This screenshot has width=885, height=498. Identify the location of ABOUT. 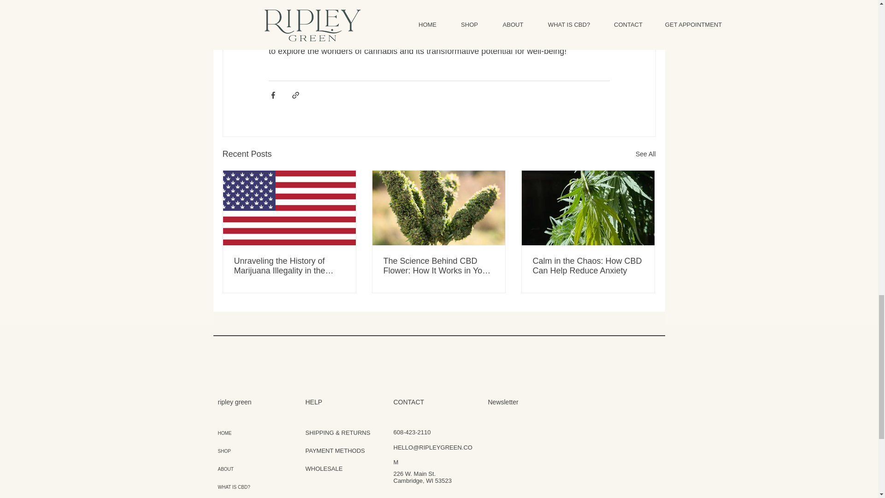
(242, 468).